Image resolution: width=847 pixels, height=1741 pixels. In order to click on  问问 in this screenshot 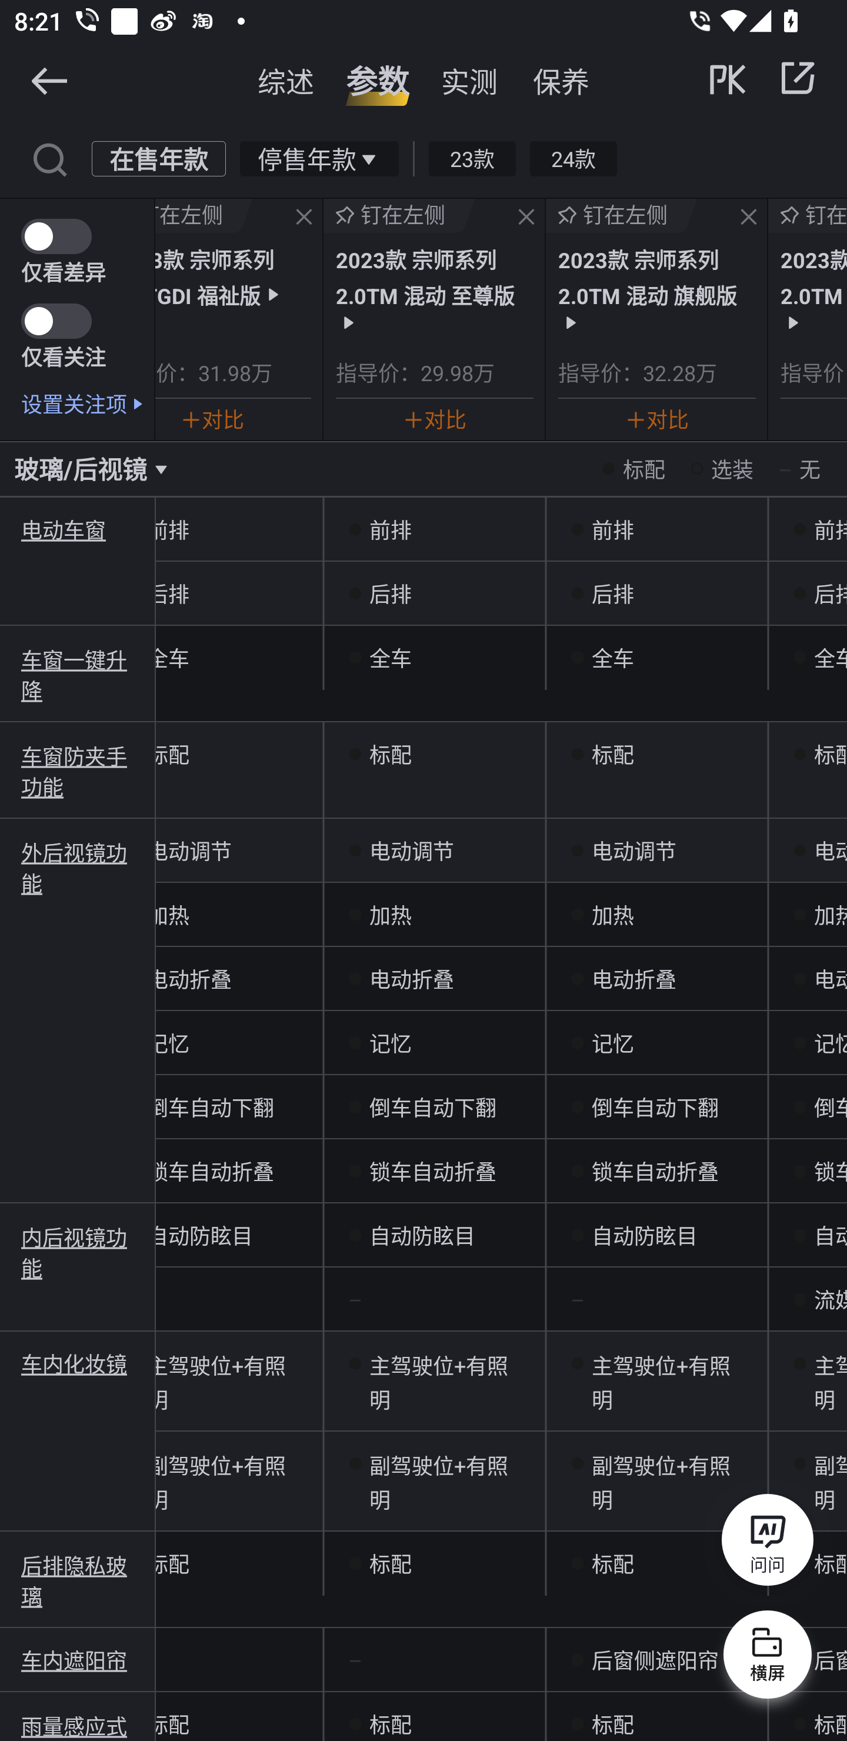, I will do `click(767, 1543)`.